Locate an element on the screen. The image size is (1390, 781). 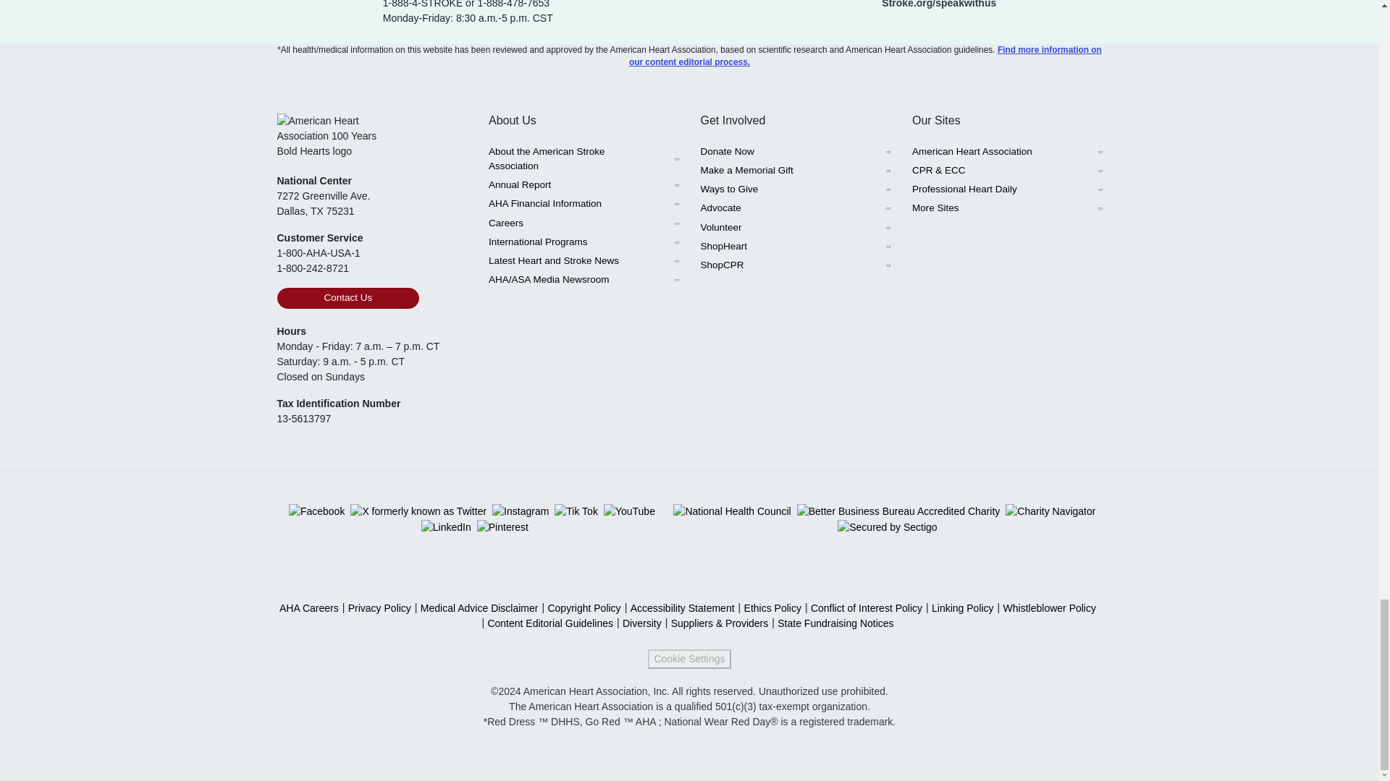
About the American Stroke Association is located at coordinates (584, 159).